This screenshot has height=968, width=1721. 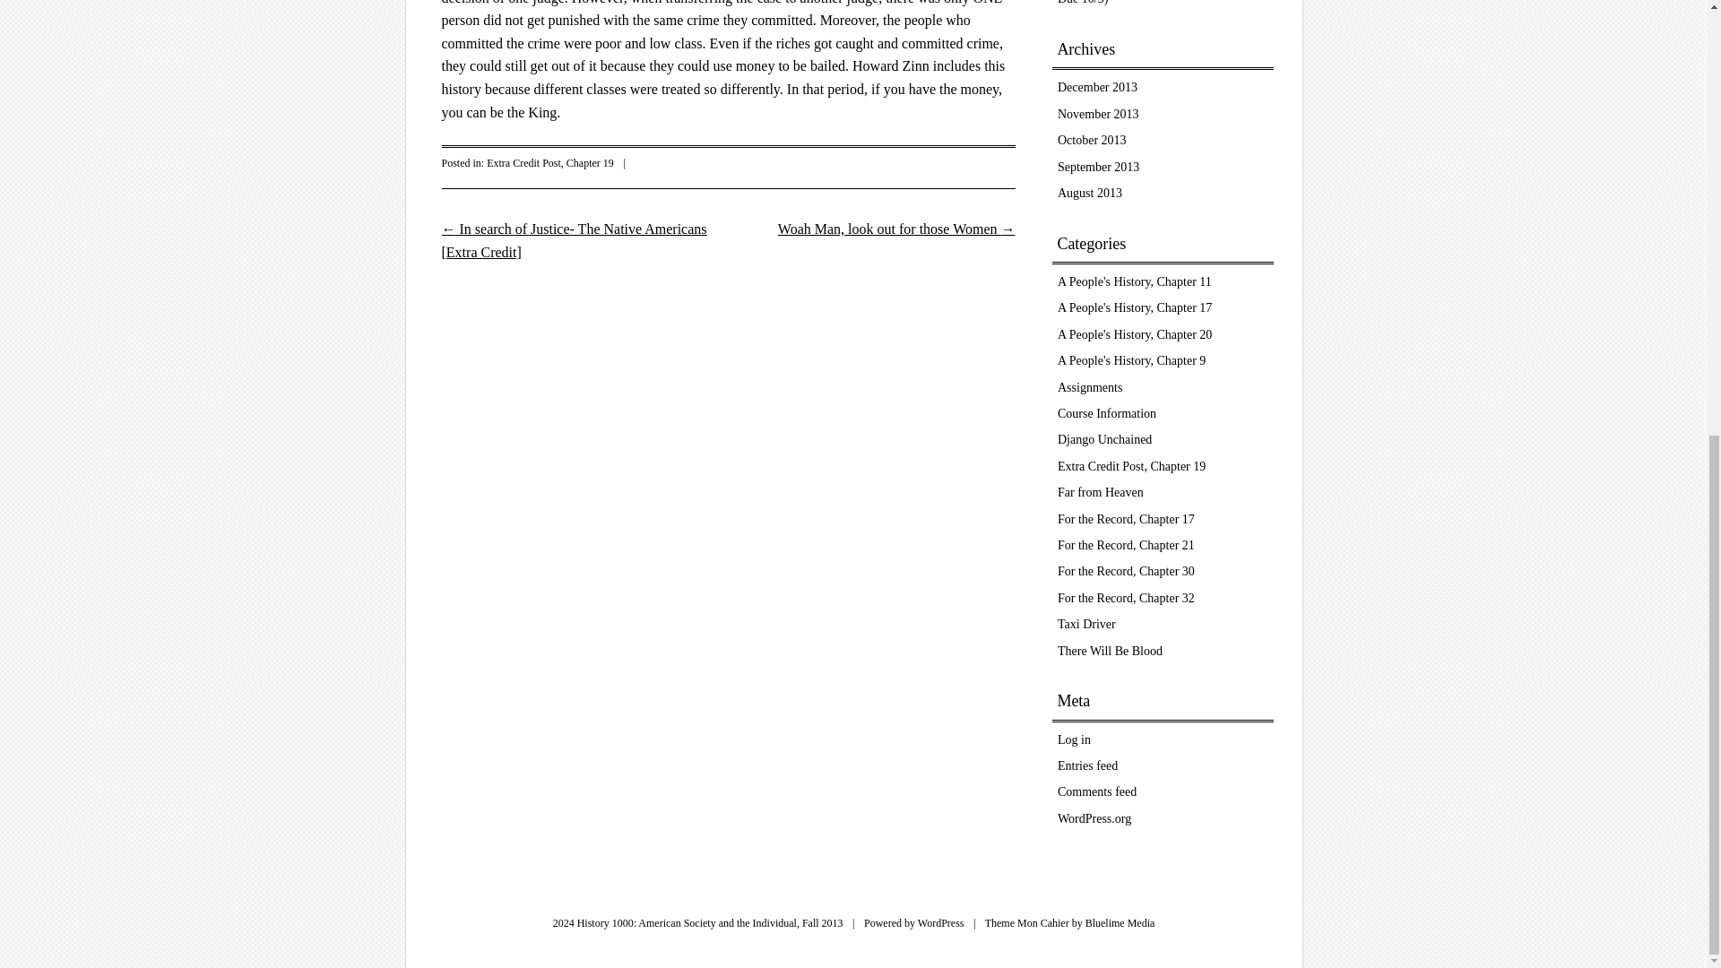 I want to click on There Will Be Blood, so click(x=1110, y=651).